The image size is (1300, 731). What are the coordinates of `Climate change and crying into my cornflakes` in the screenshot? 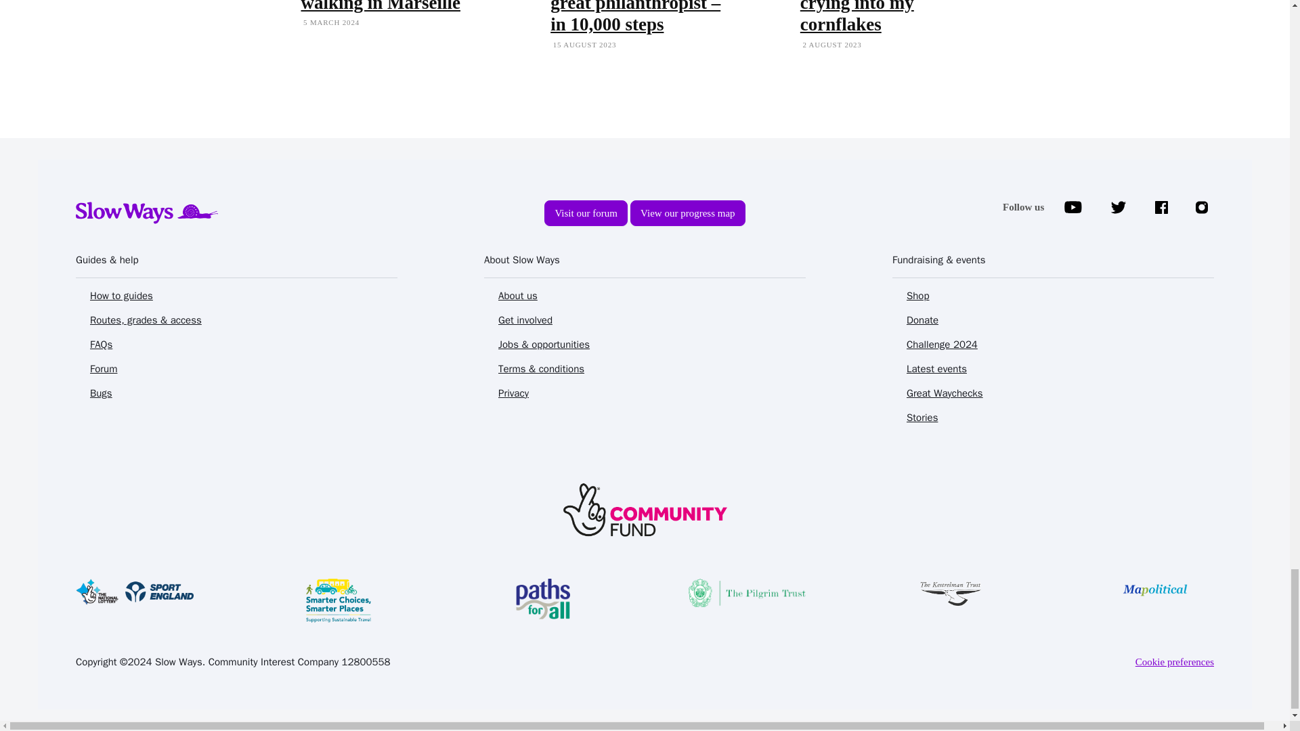 It's located at (877, 17).